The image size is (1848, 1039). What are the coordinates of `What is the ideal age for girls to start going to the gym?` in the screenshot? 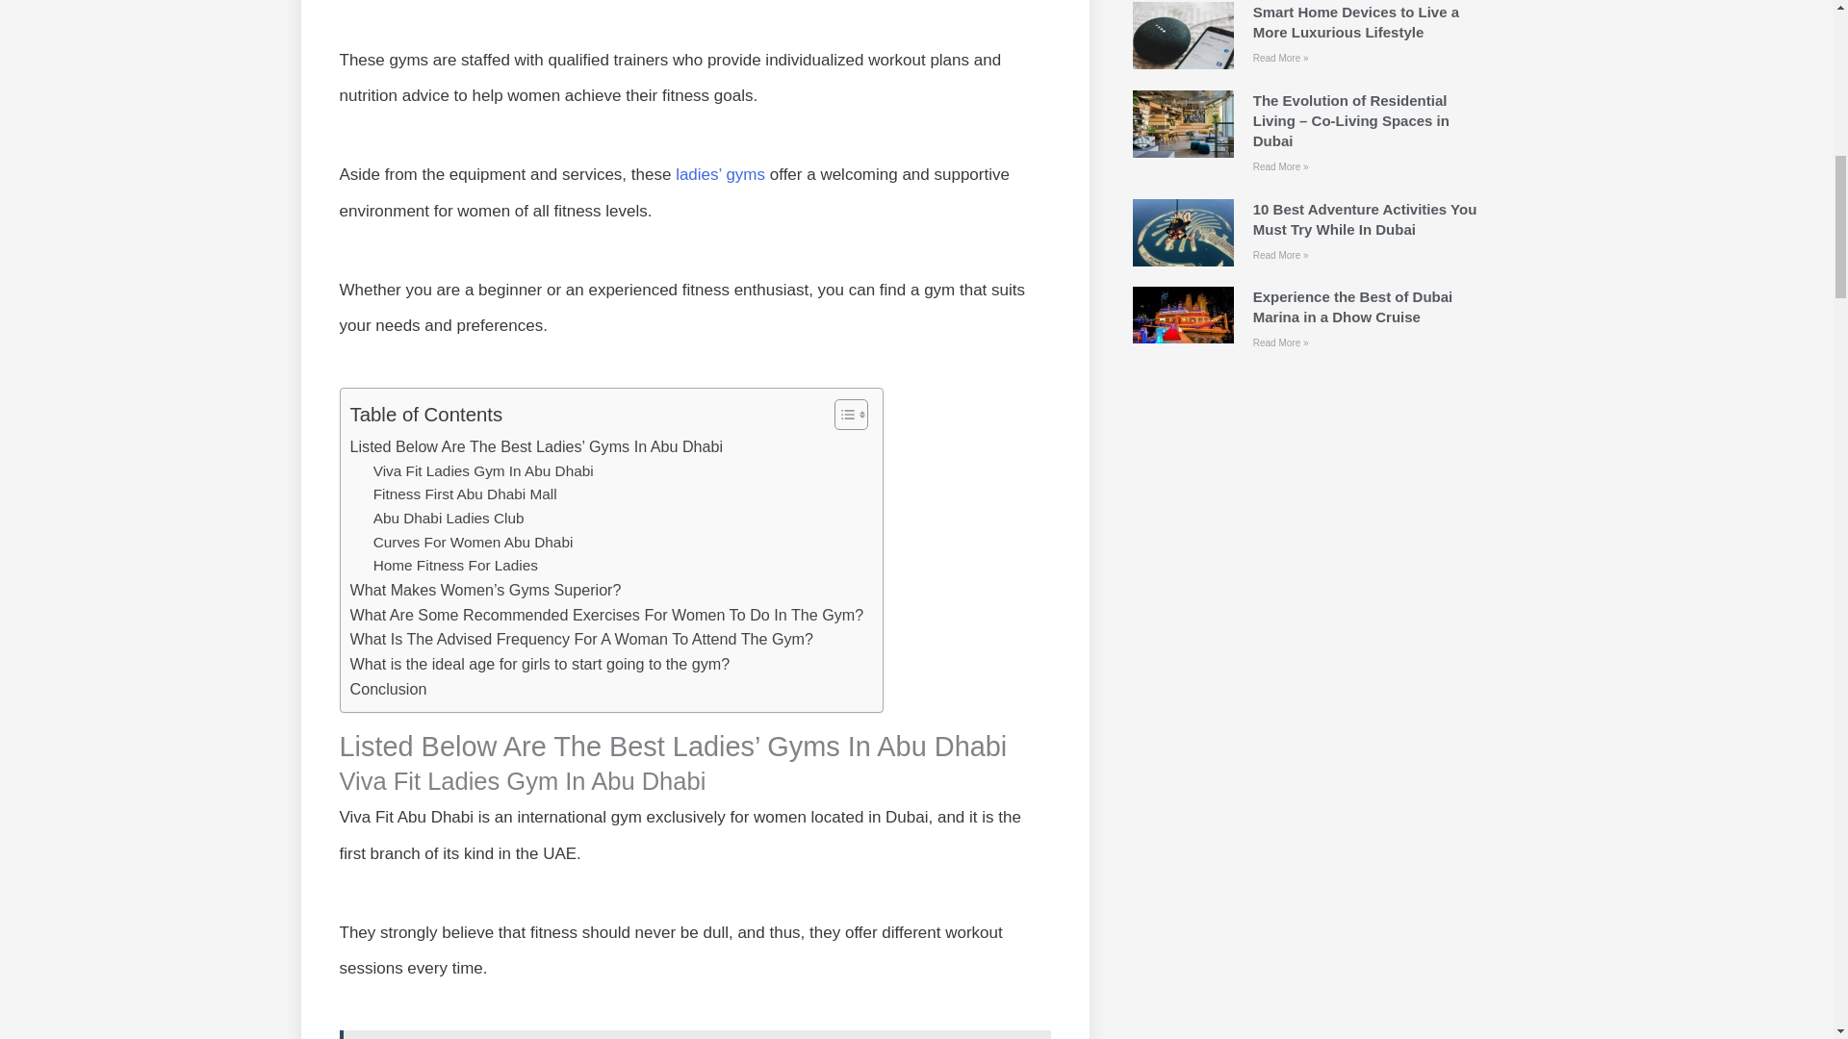 It's located at (540, 665).